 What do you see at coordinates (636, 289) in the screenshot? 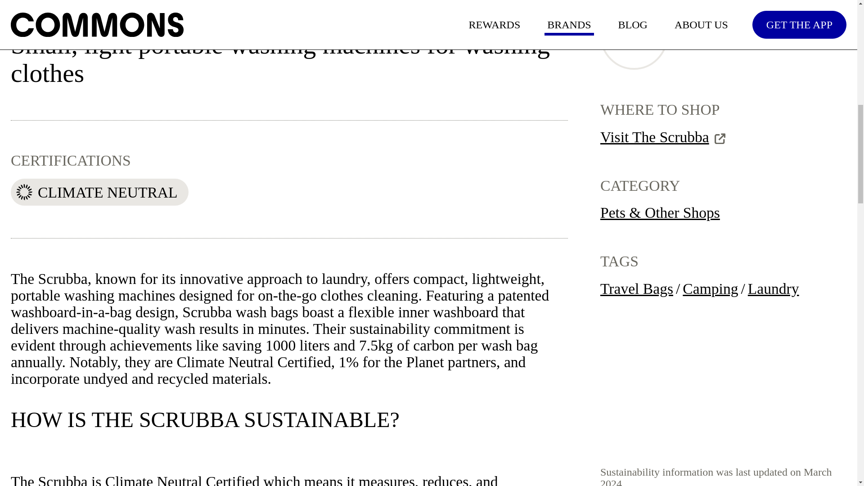
I see `Travel Bags` at bounding box center [636, 289].